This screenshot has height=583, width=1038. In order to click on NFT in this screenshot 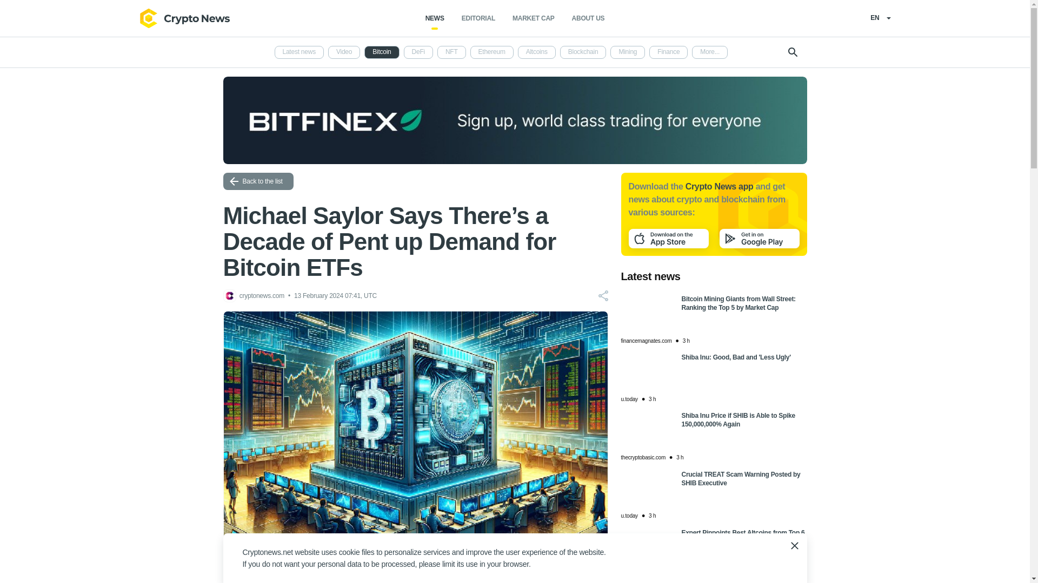, I will do `click(451, 52)`.